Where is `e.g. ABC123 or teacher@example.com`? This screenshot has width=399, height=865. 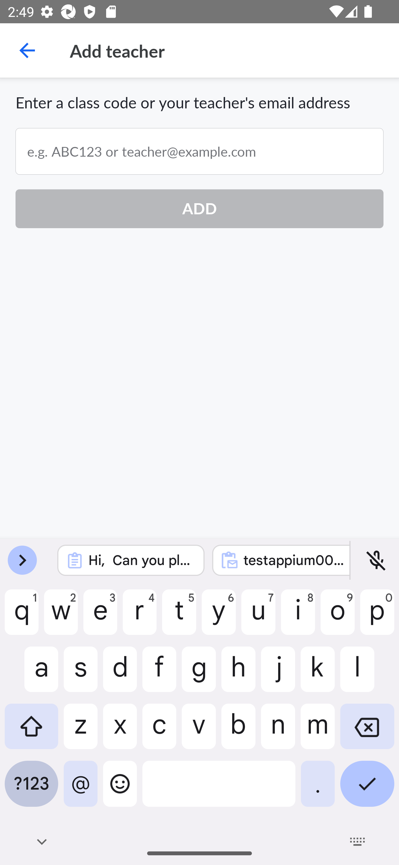
e.g. ABC123 or teacher@example.com is located at coordinates (199, 151).